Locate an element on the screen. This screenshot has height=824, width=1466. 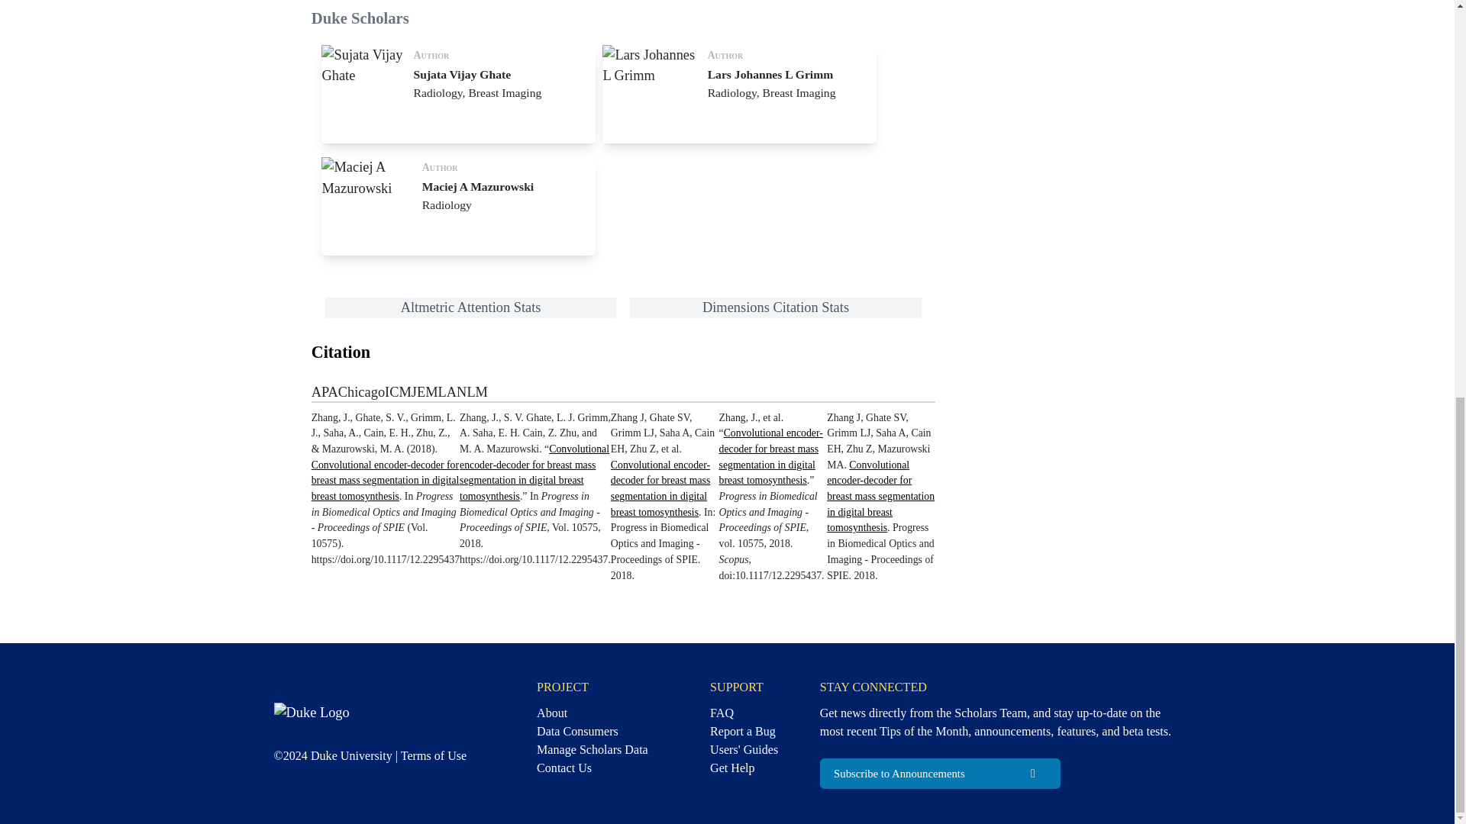
Terms of Use is located at coordinates (592, 749).